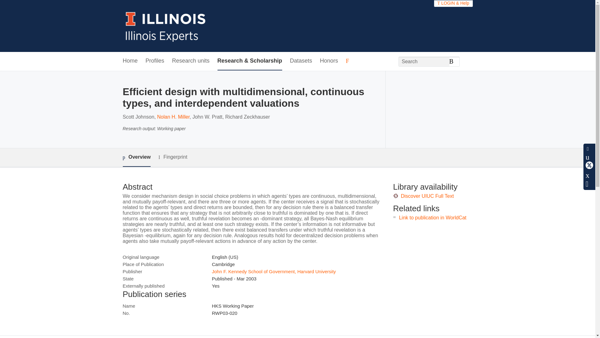  I want to click on Datasets, so click(301, 61).